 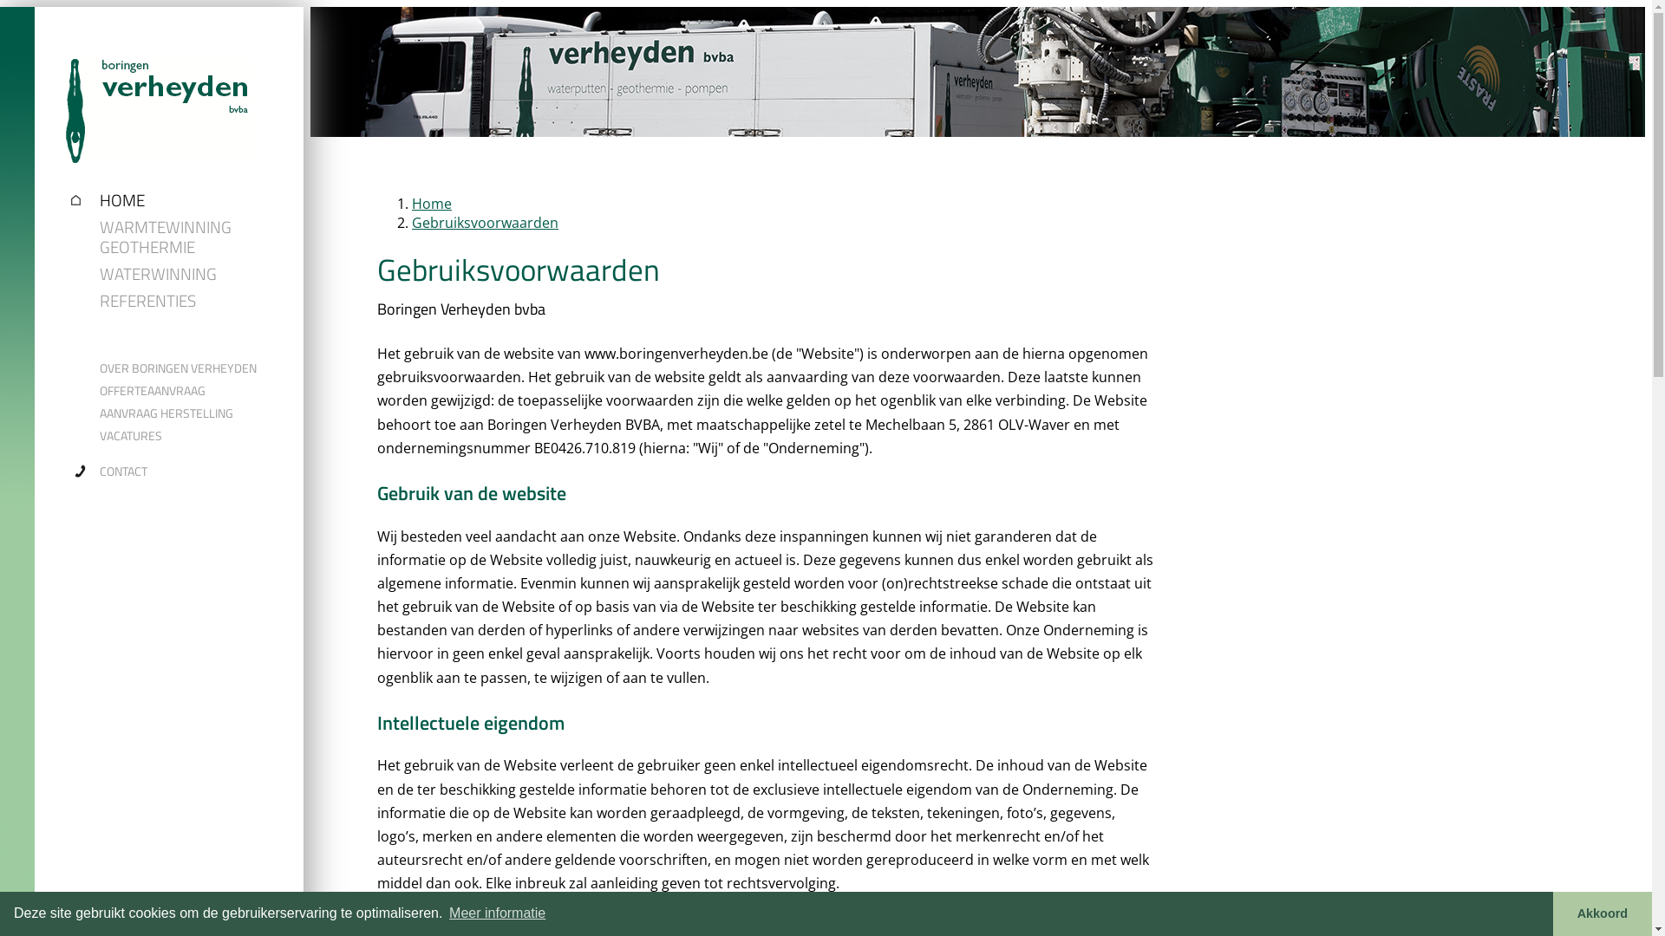 I want to click on Gebruiksvoorwaarden, so click(x=486, y=223).